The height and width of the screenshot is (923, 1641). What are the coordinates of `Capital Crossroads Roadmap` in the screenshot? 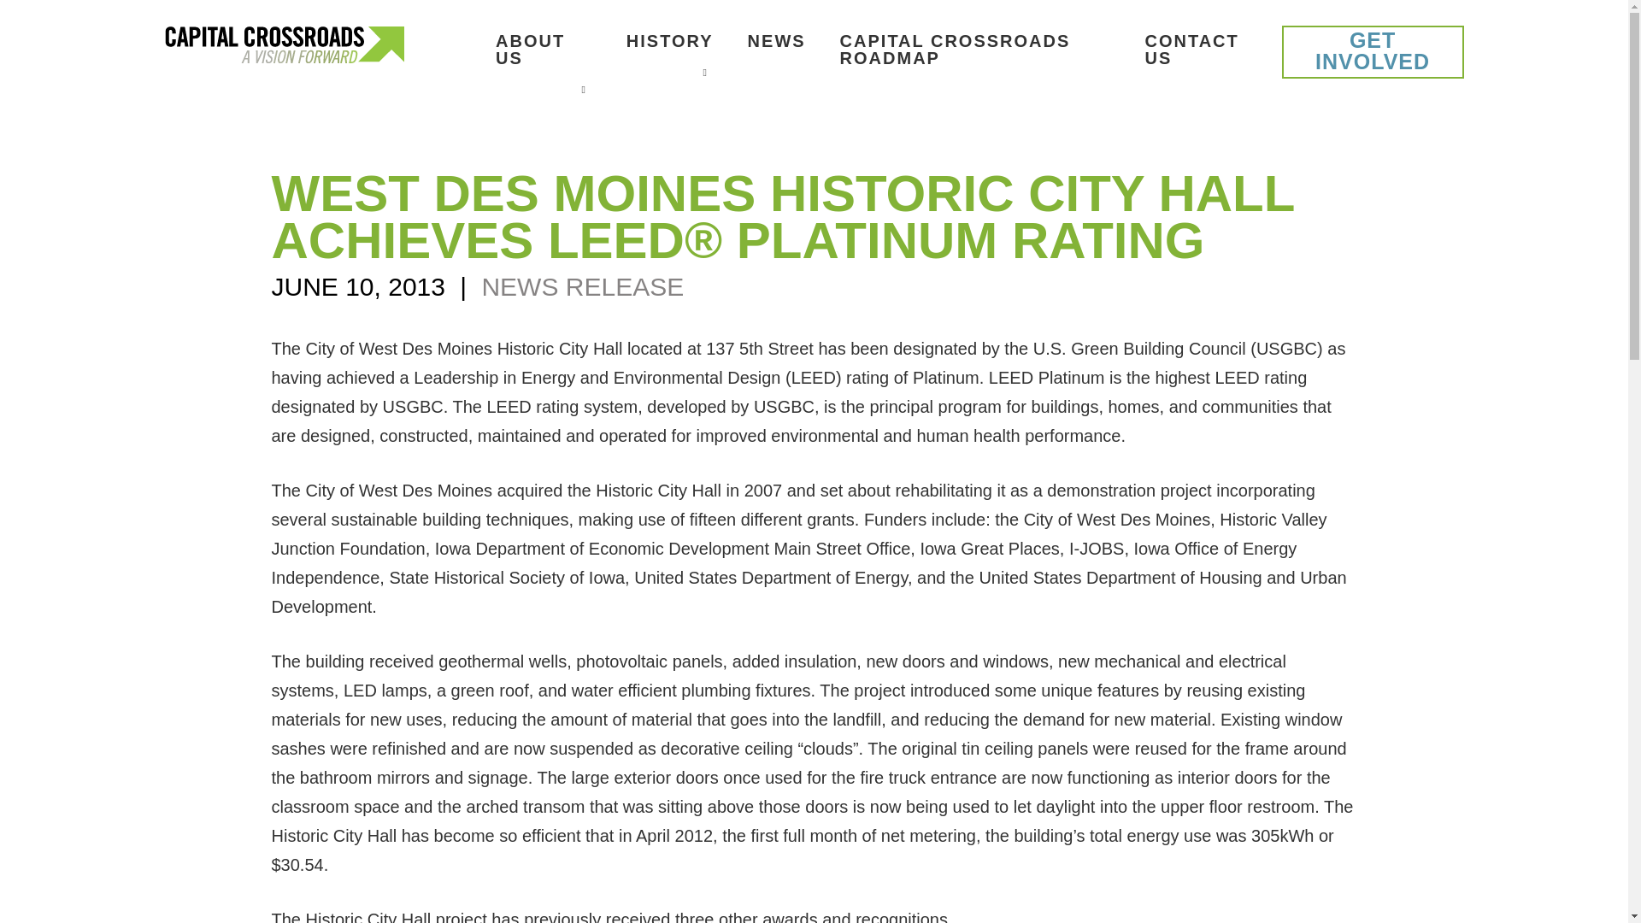 It's located at (975, 50).